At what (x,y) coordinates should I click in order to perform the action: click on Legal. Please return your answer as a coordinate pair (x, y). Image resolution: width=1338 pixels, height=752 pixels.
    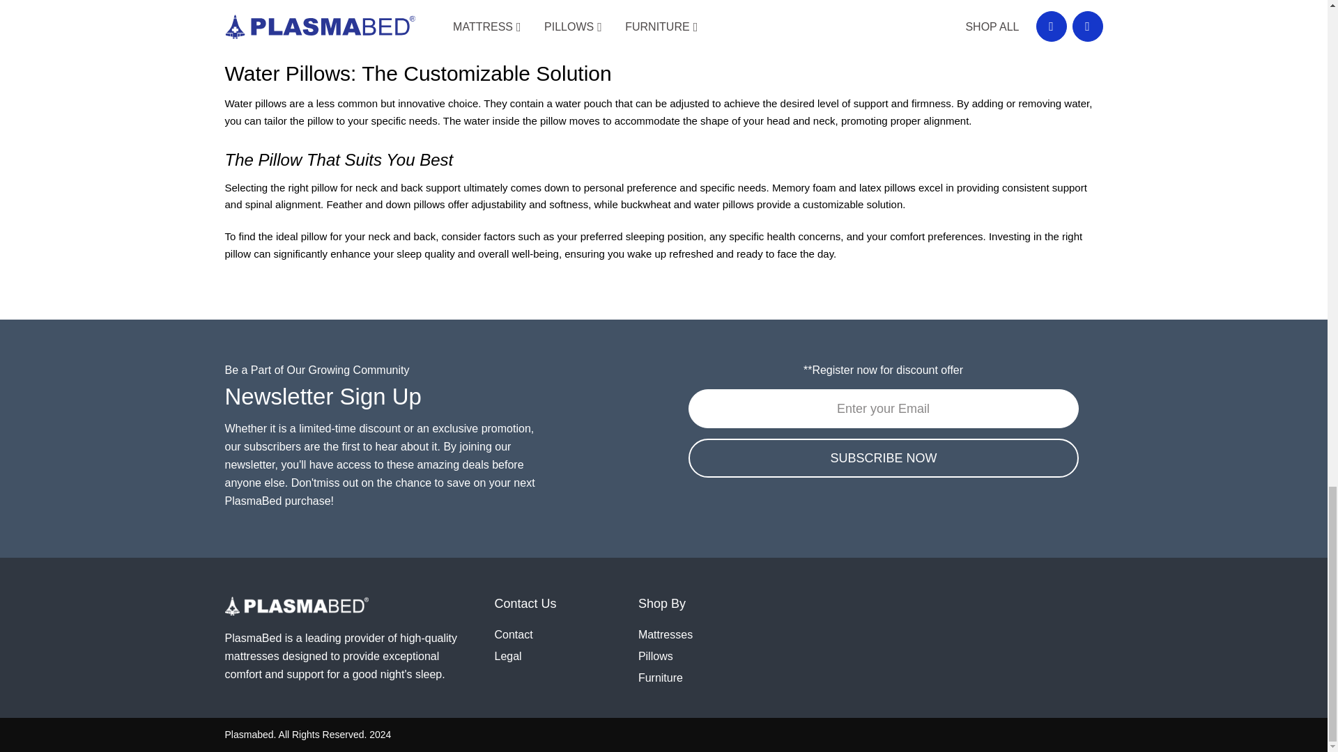
    Looking at the image, I should click on (508, 656).